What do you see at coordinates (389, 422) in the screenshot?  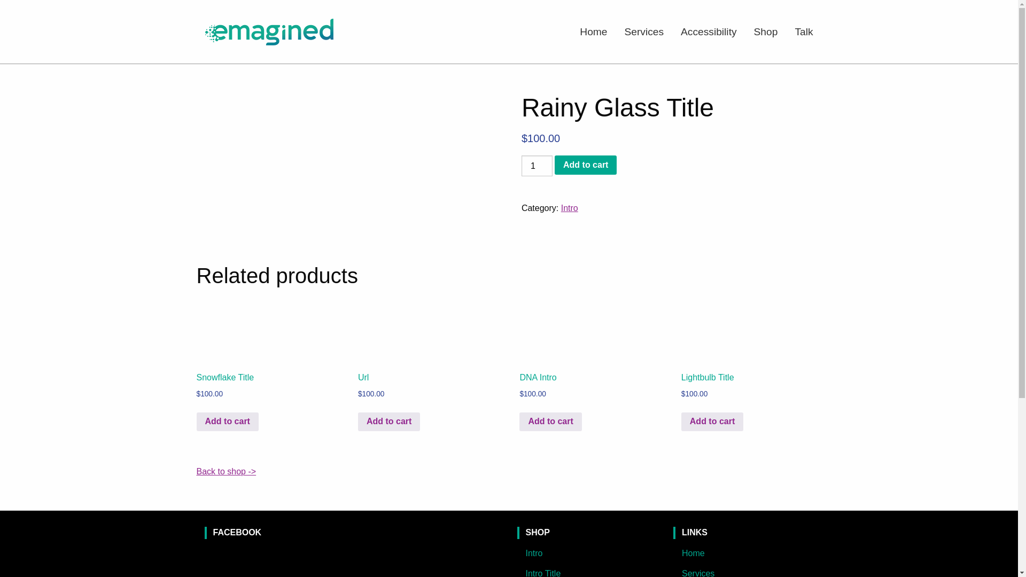 I see `Add to cart` at bounding box center [389, 422].